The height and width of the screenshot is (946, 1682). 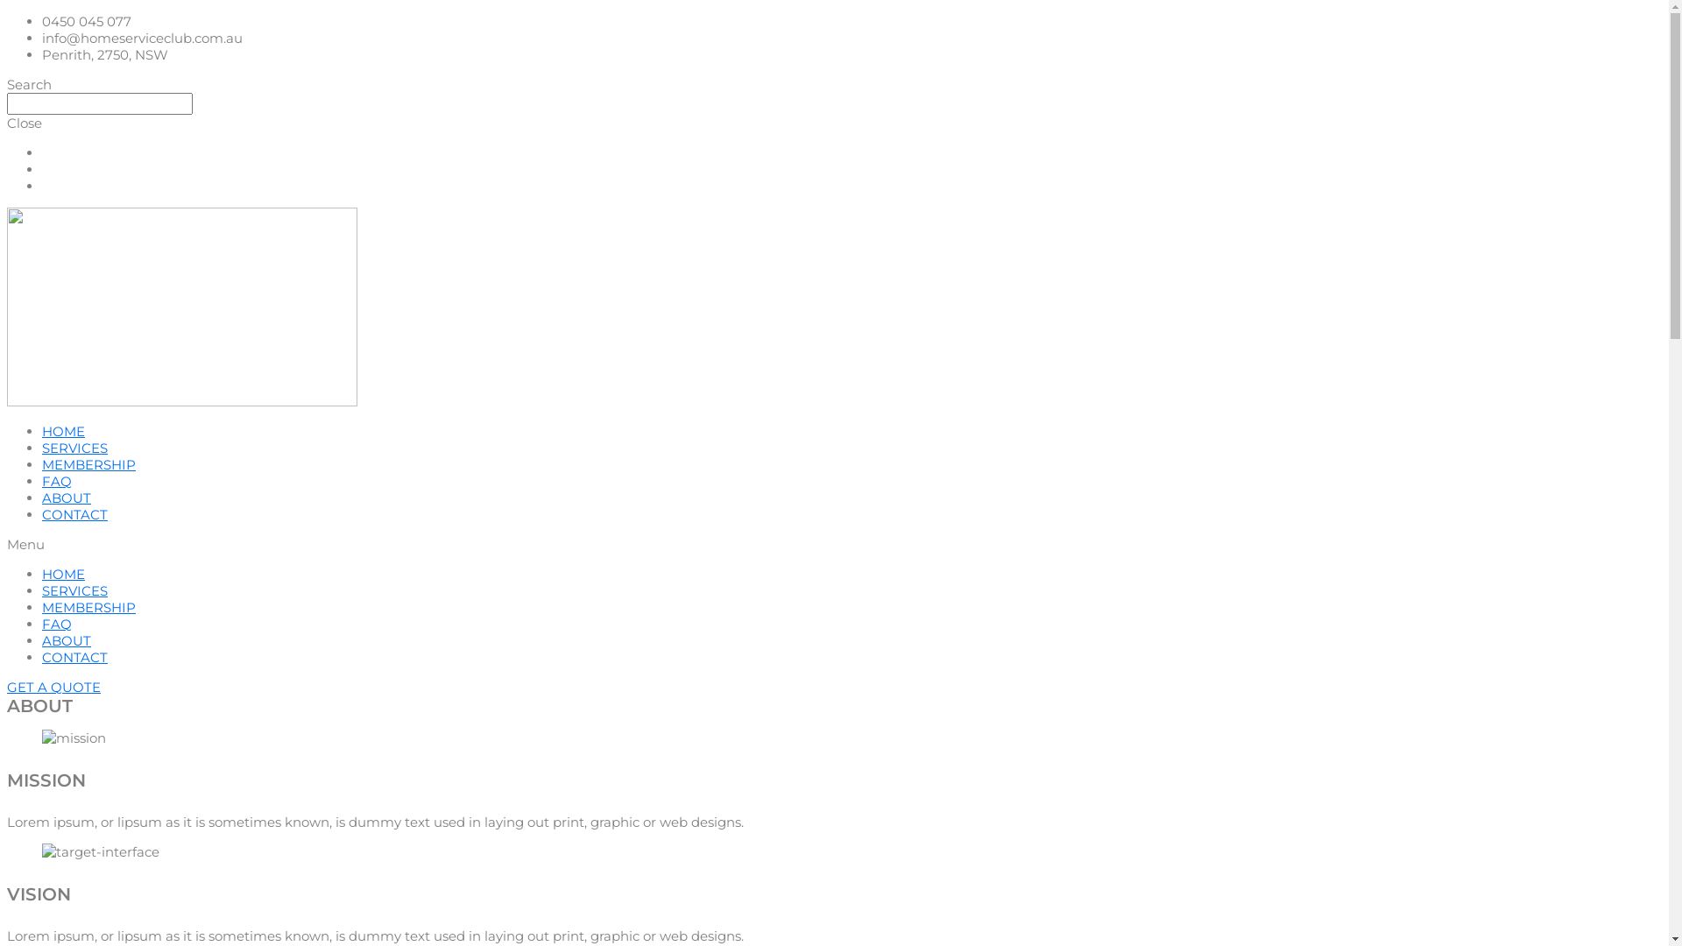 I want to click on target-interface, so click(x=101, y=851).